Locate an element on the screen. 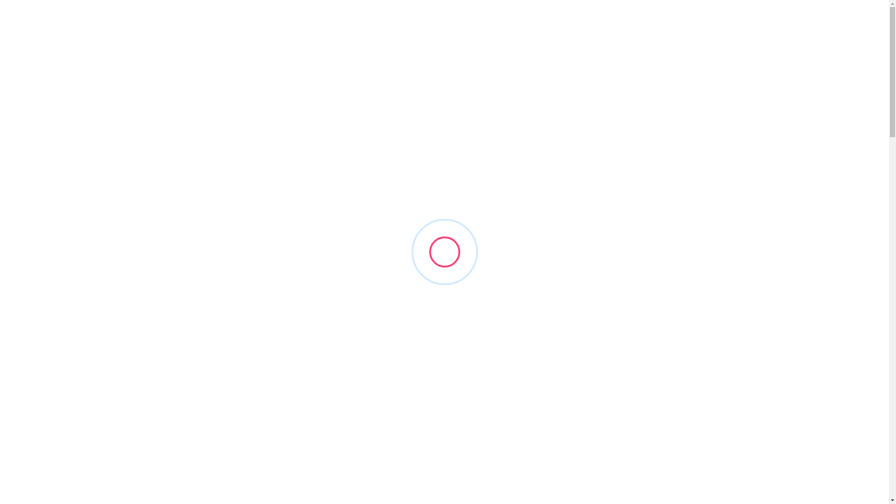  All Listings is located at coordinates (161, 19).